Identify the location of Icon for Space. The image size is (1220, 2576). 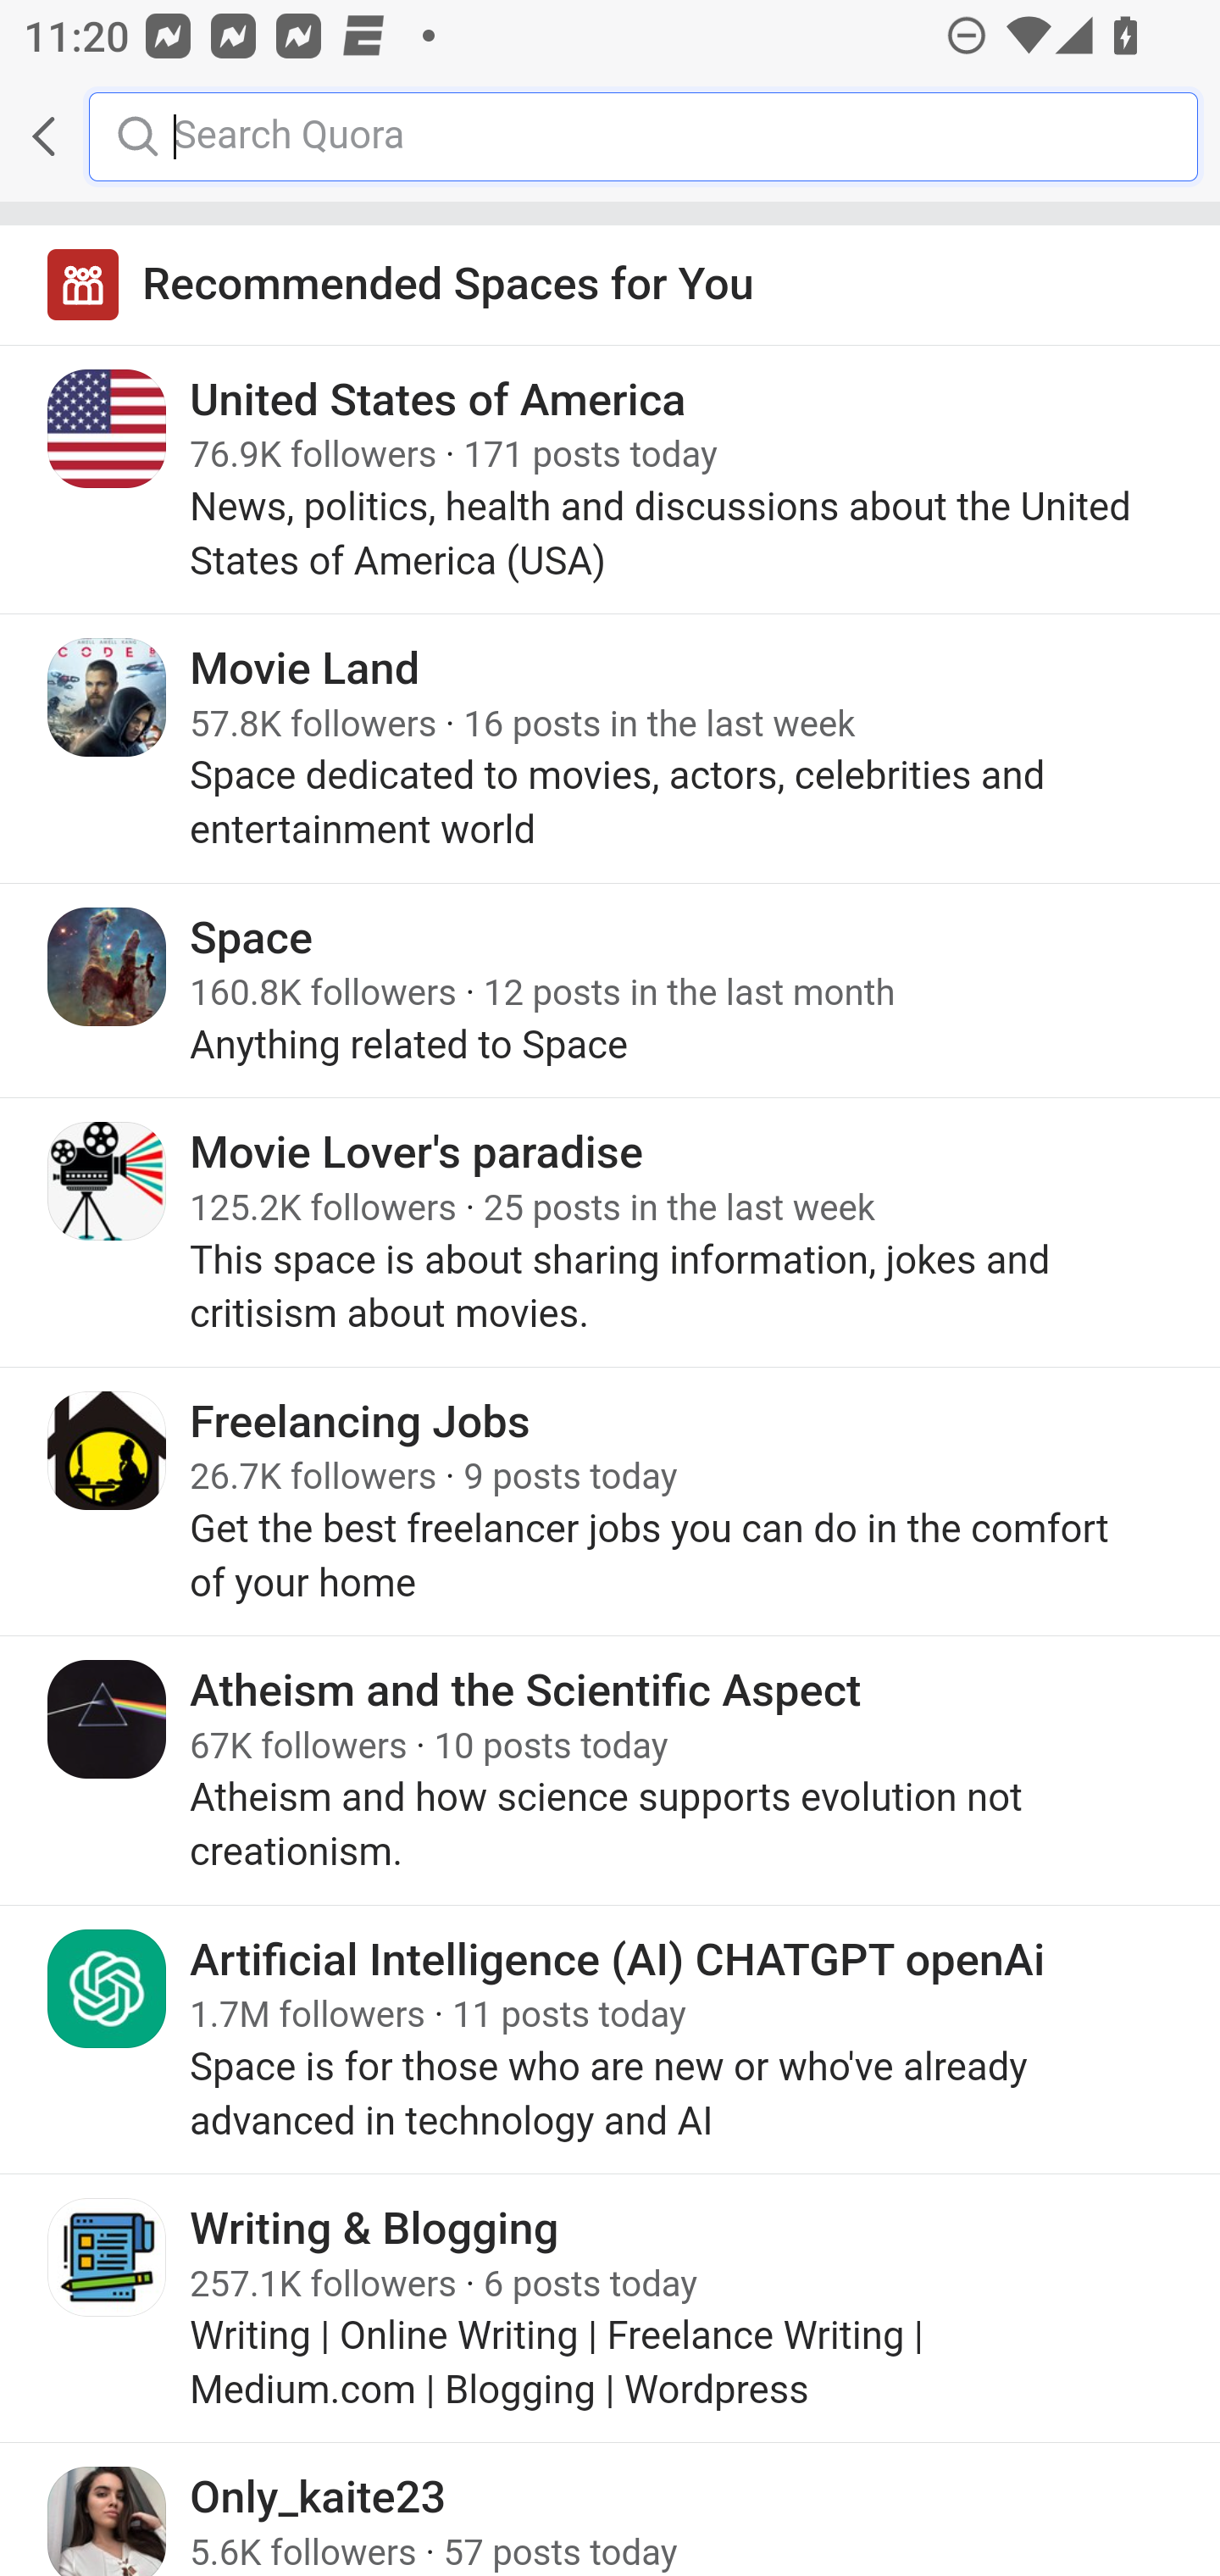
(108, 966).